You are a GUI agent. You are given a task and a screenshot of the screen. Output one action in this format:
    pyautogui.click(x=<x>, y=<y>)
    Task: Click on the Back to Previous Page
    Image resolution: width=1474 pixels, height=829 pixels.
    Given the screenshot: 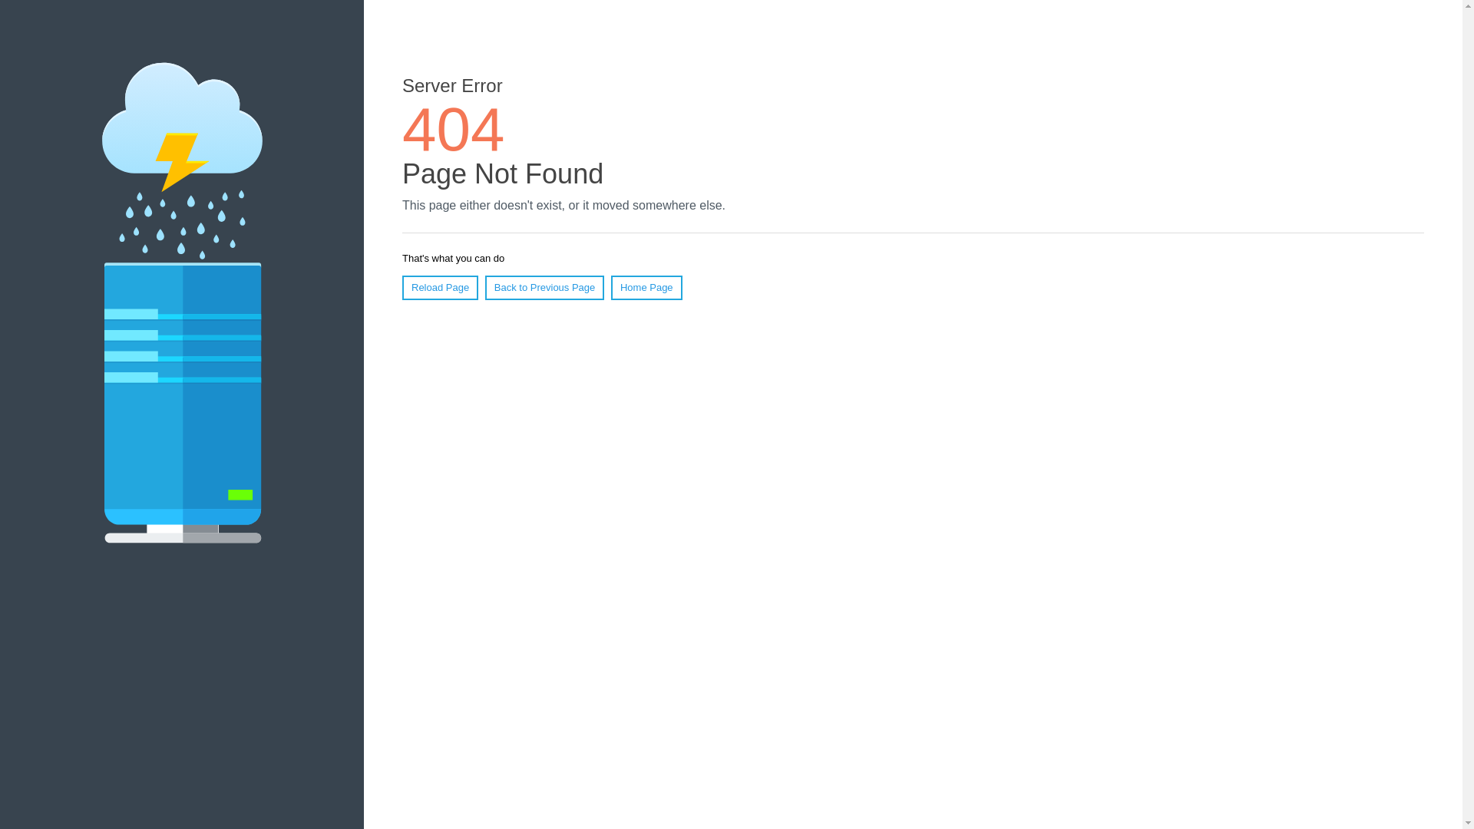 What is the action you would take?
    pyautogui.click(x=545, y=288)
    